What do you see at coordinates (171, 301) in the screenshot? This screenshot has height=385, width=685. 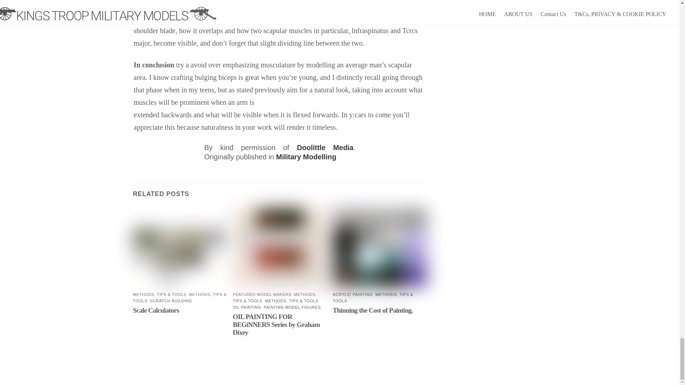 I see `SCRATCH BUILDING` at bounding box center [171, 301].